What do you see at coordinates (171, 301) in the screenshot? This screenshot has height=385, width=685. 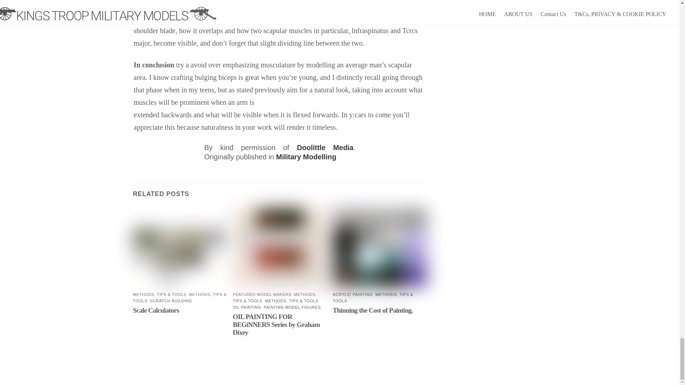 I see `SCRATCH BUILDING` at bounding box center [171, 301].